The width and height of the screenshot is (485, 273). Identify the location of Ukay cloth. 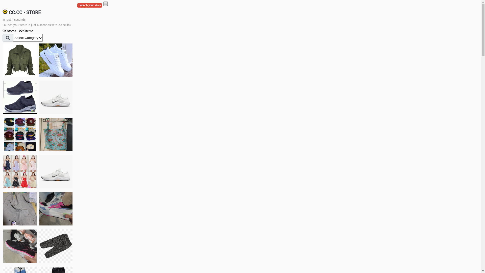
(56, 134).